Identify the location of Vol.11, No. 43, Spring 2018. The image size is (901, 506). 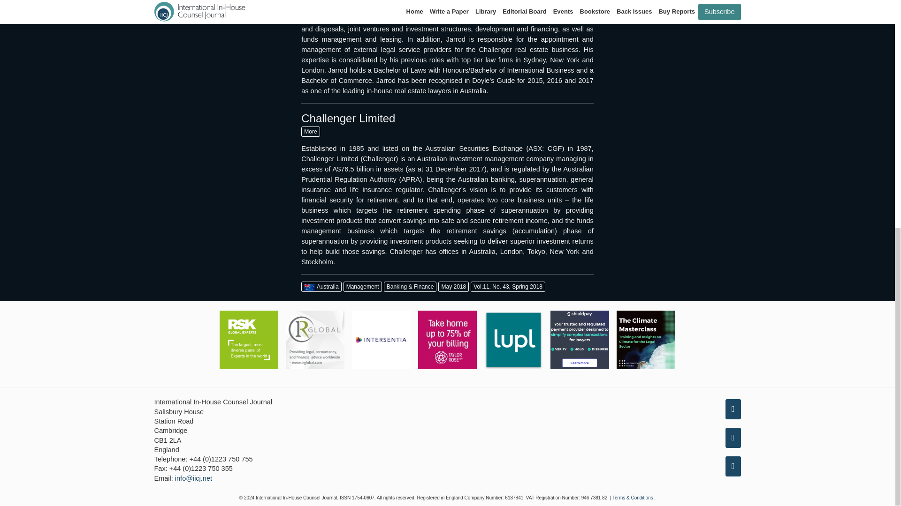
(508, 287).